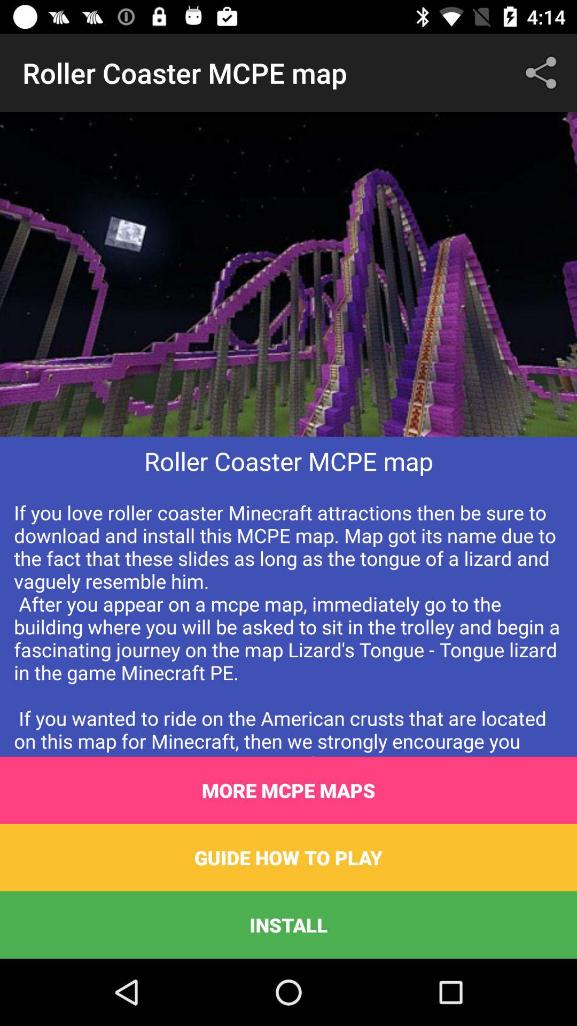 Image resolution: width=577 pixels, height=1026 pixels. Describe the element at coordinates (543, 73) in the screenshot. I see `turn on the icon to the right of the roller coaster mcpe icon` at that location.